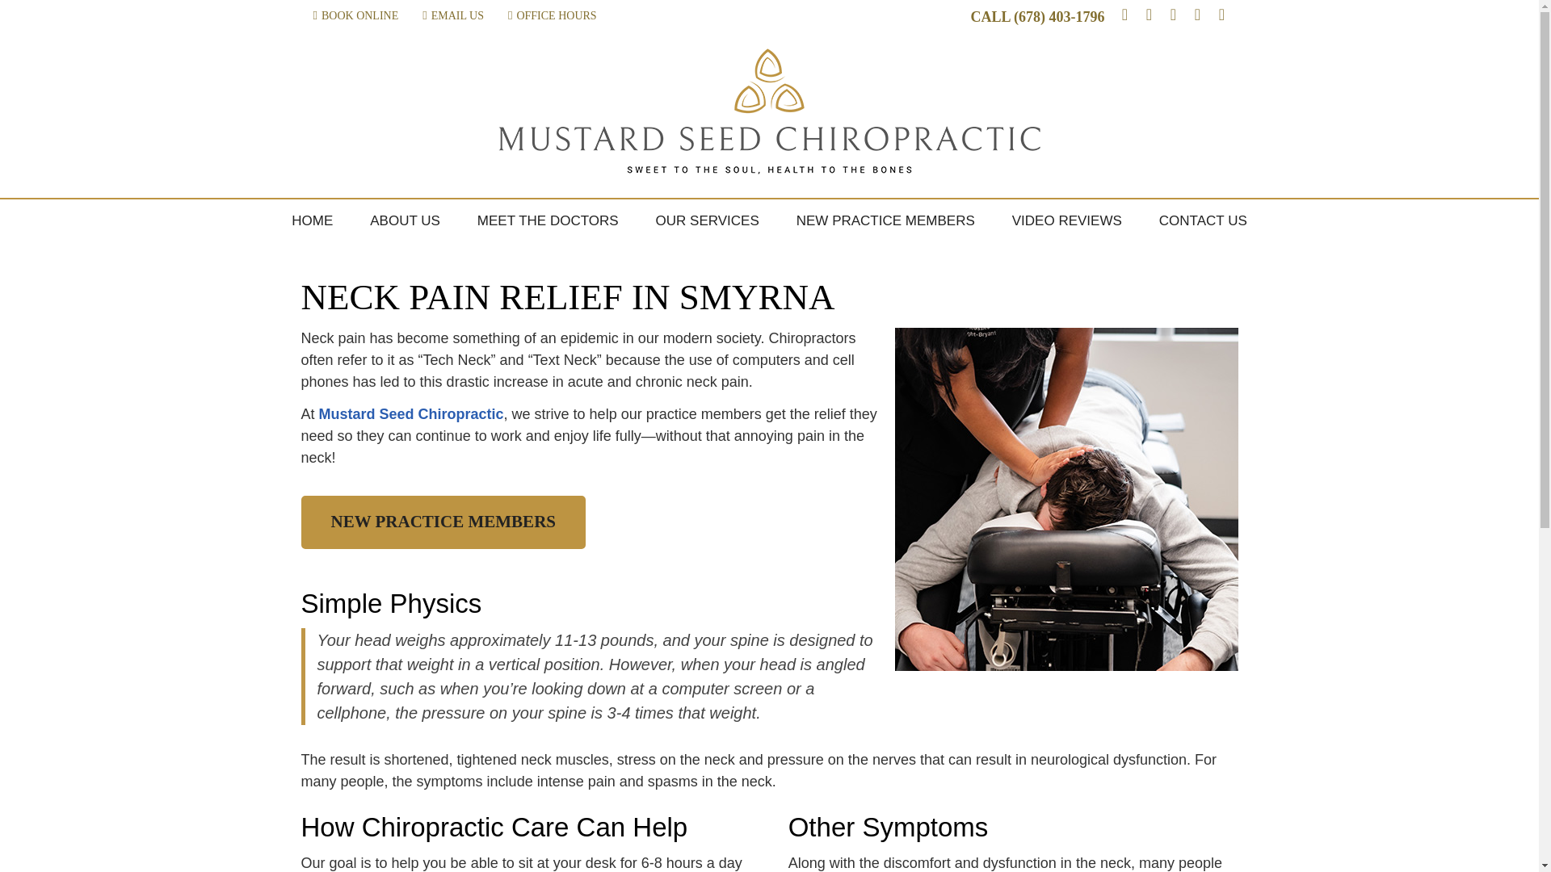 This screenshot has width=1551, height=872. What do you see at coordinates (769, 170) in the screenshot?
I see `Welcome to Mustard Seed Chiropractic` at bounding box center [769, 170].